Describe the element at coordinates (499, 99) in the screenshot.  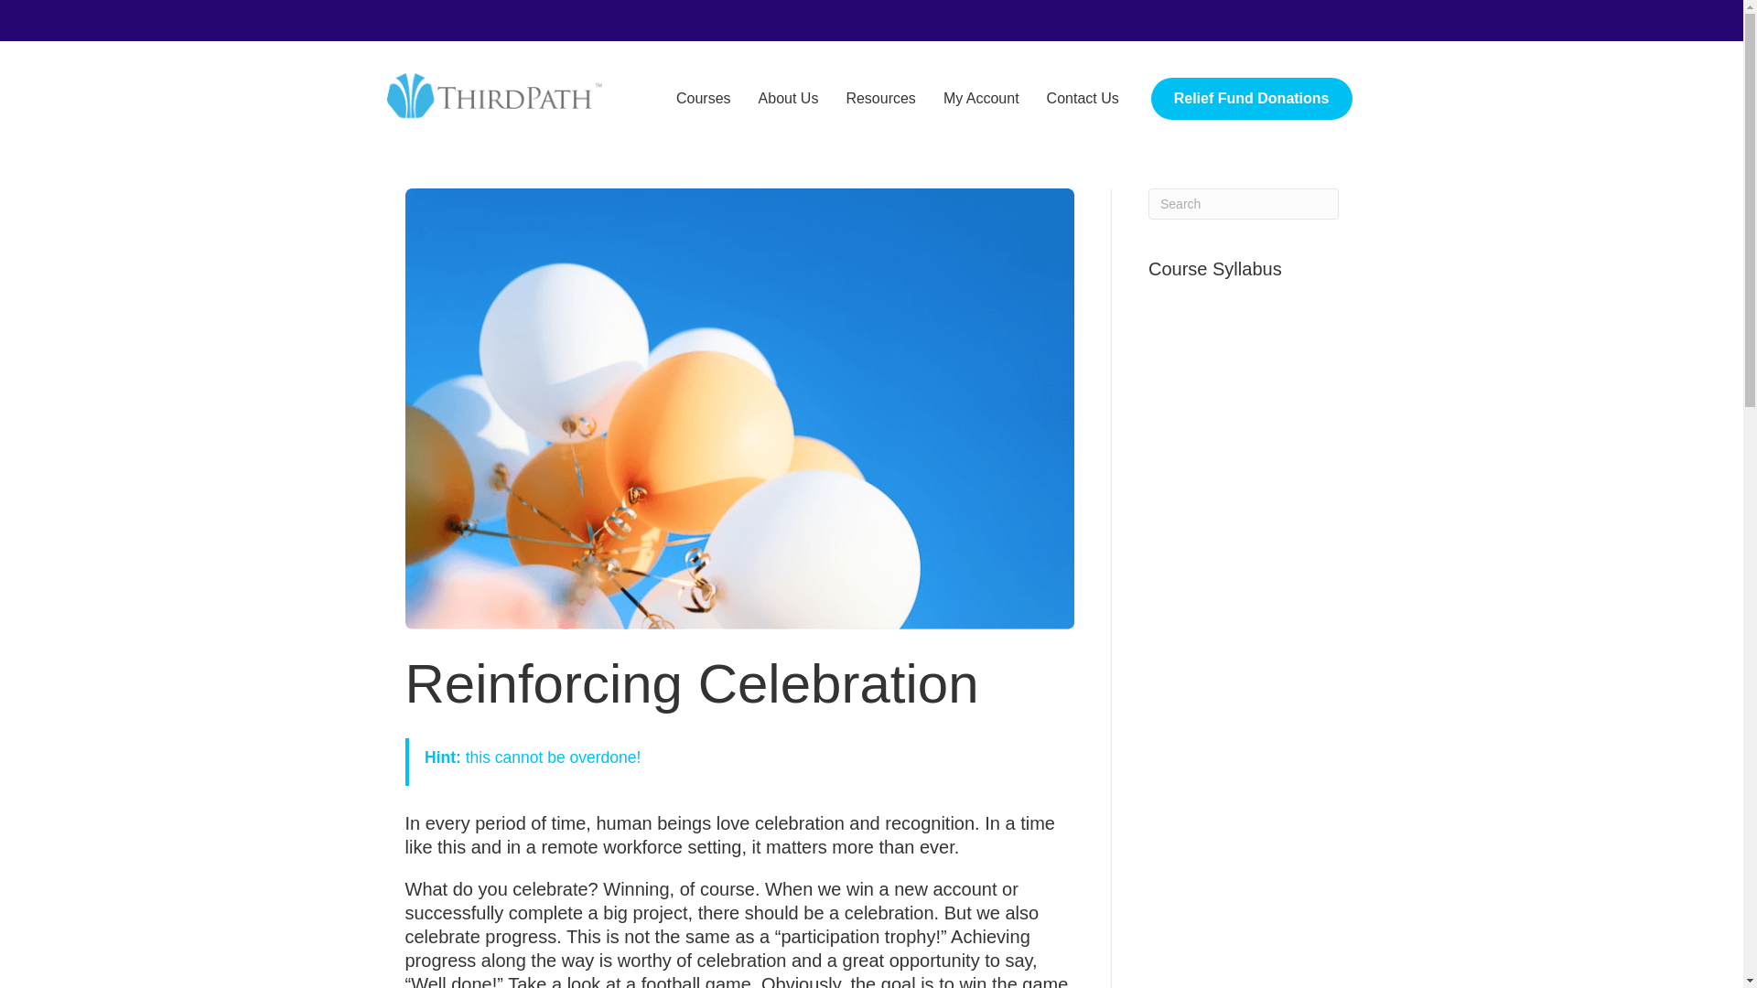
I see `Menu Logo` at that location.